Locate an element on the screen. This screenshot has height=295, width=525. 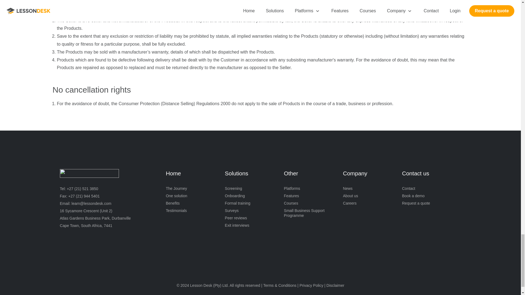
Exit interviews is located at coordinates (237, 225).